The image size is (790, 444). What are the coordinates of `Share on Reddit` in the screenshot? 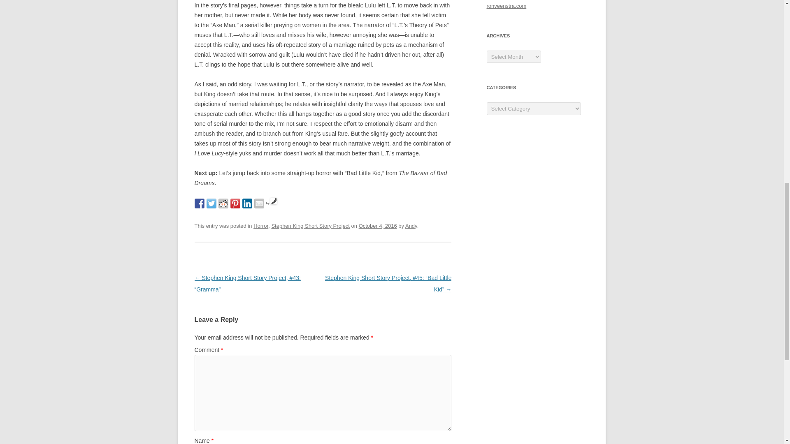 It's located at (223, 203).